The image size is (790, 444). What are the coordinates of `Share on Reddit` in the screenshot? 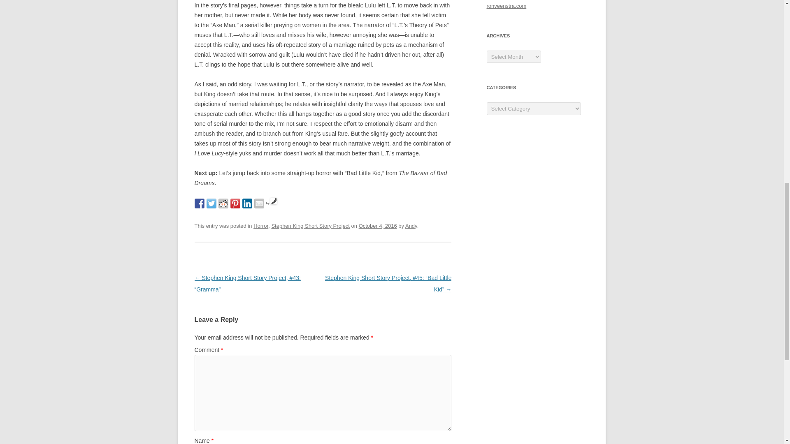 It's located at (223, 203).